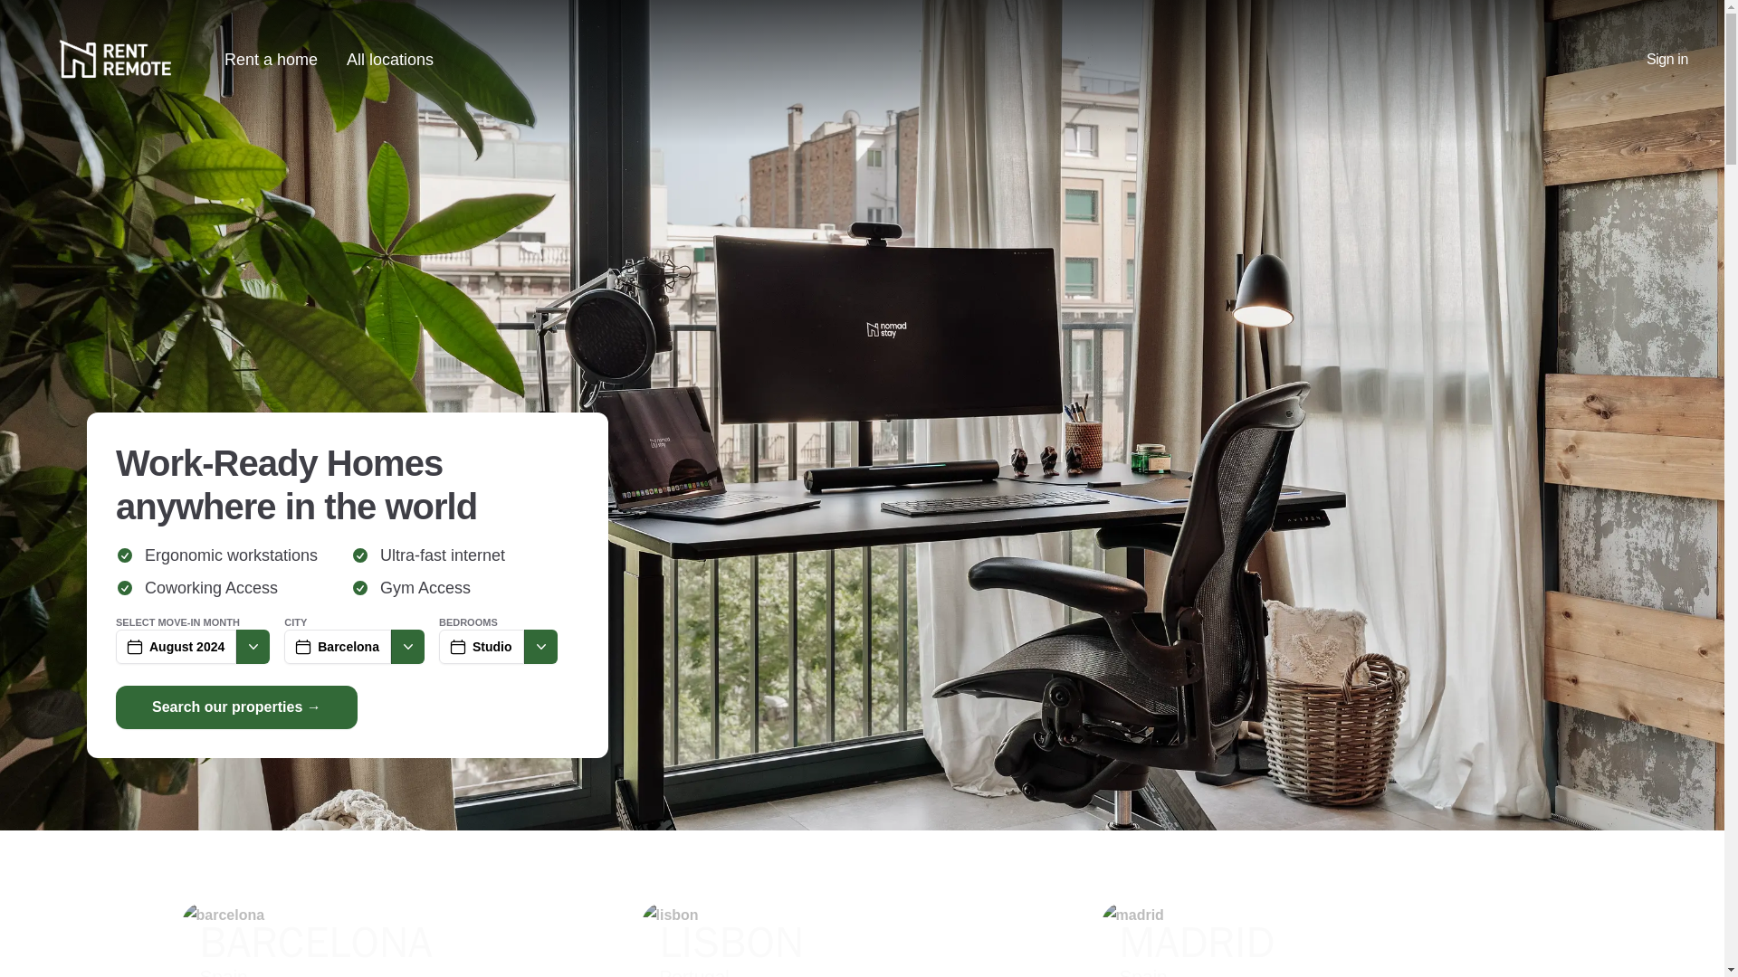  Describe the element at coordinates (540, 646) in the screenshot. I see `Select month` at that location.